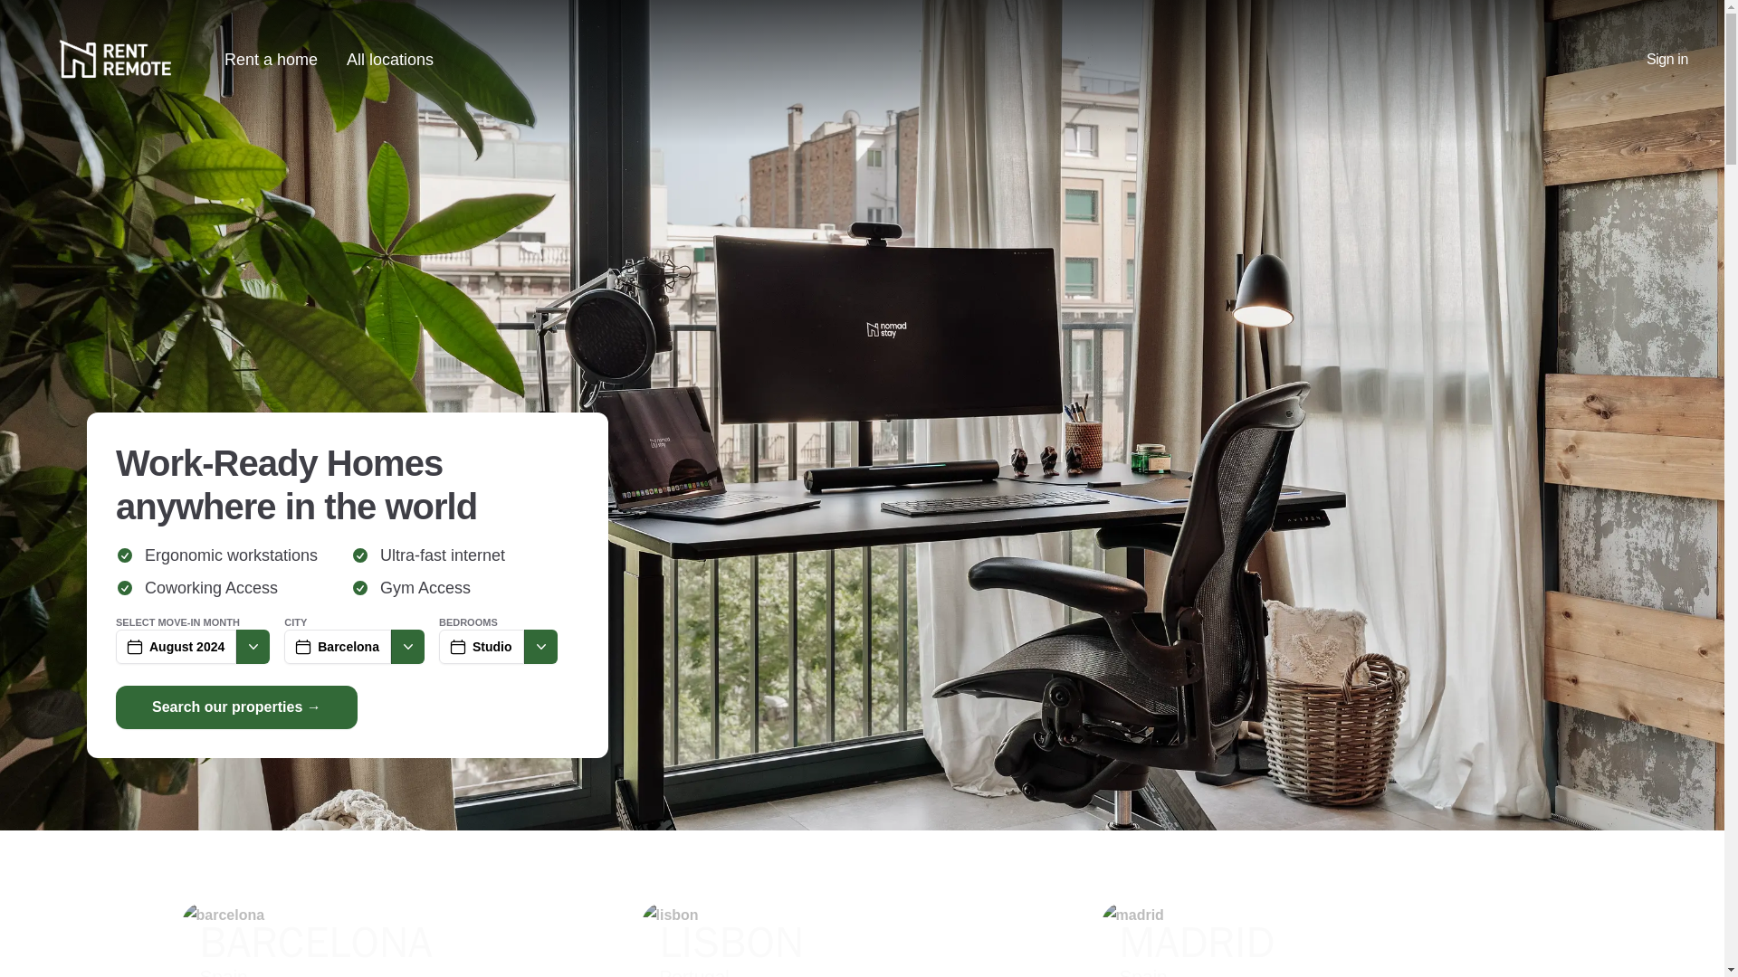  Describe the element at coordinates (540, 646) in the screenshot. I see `Select month` at that location.